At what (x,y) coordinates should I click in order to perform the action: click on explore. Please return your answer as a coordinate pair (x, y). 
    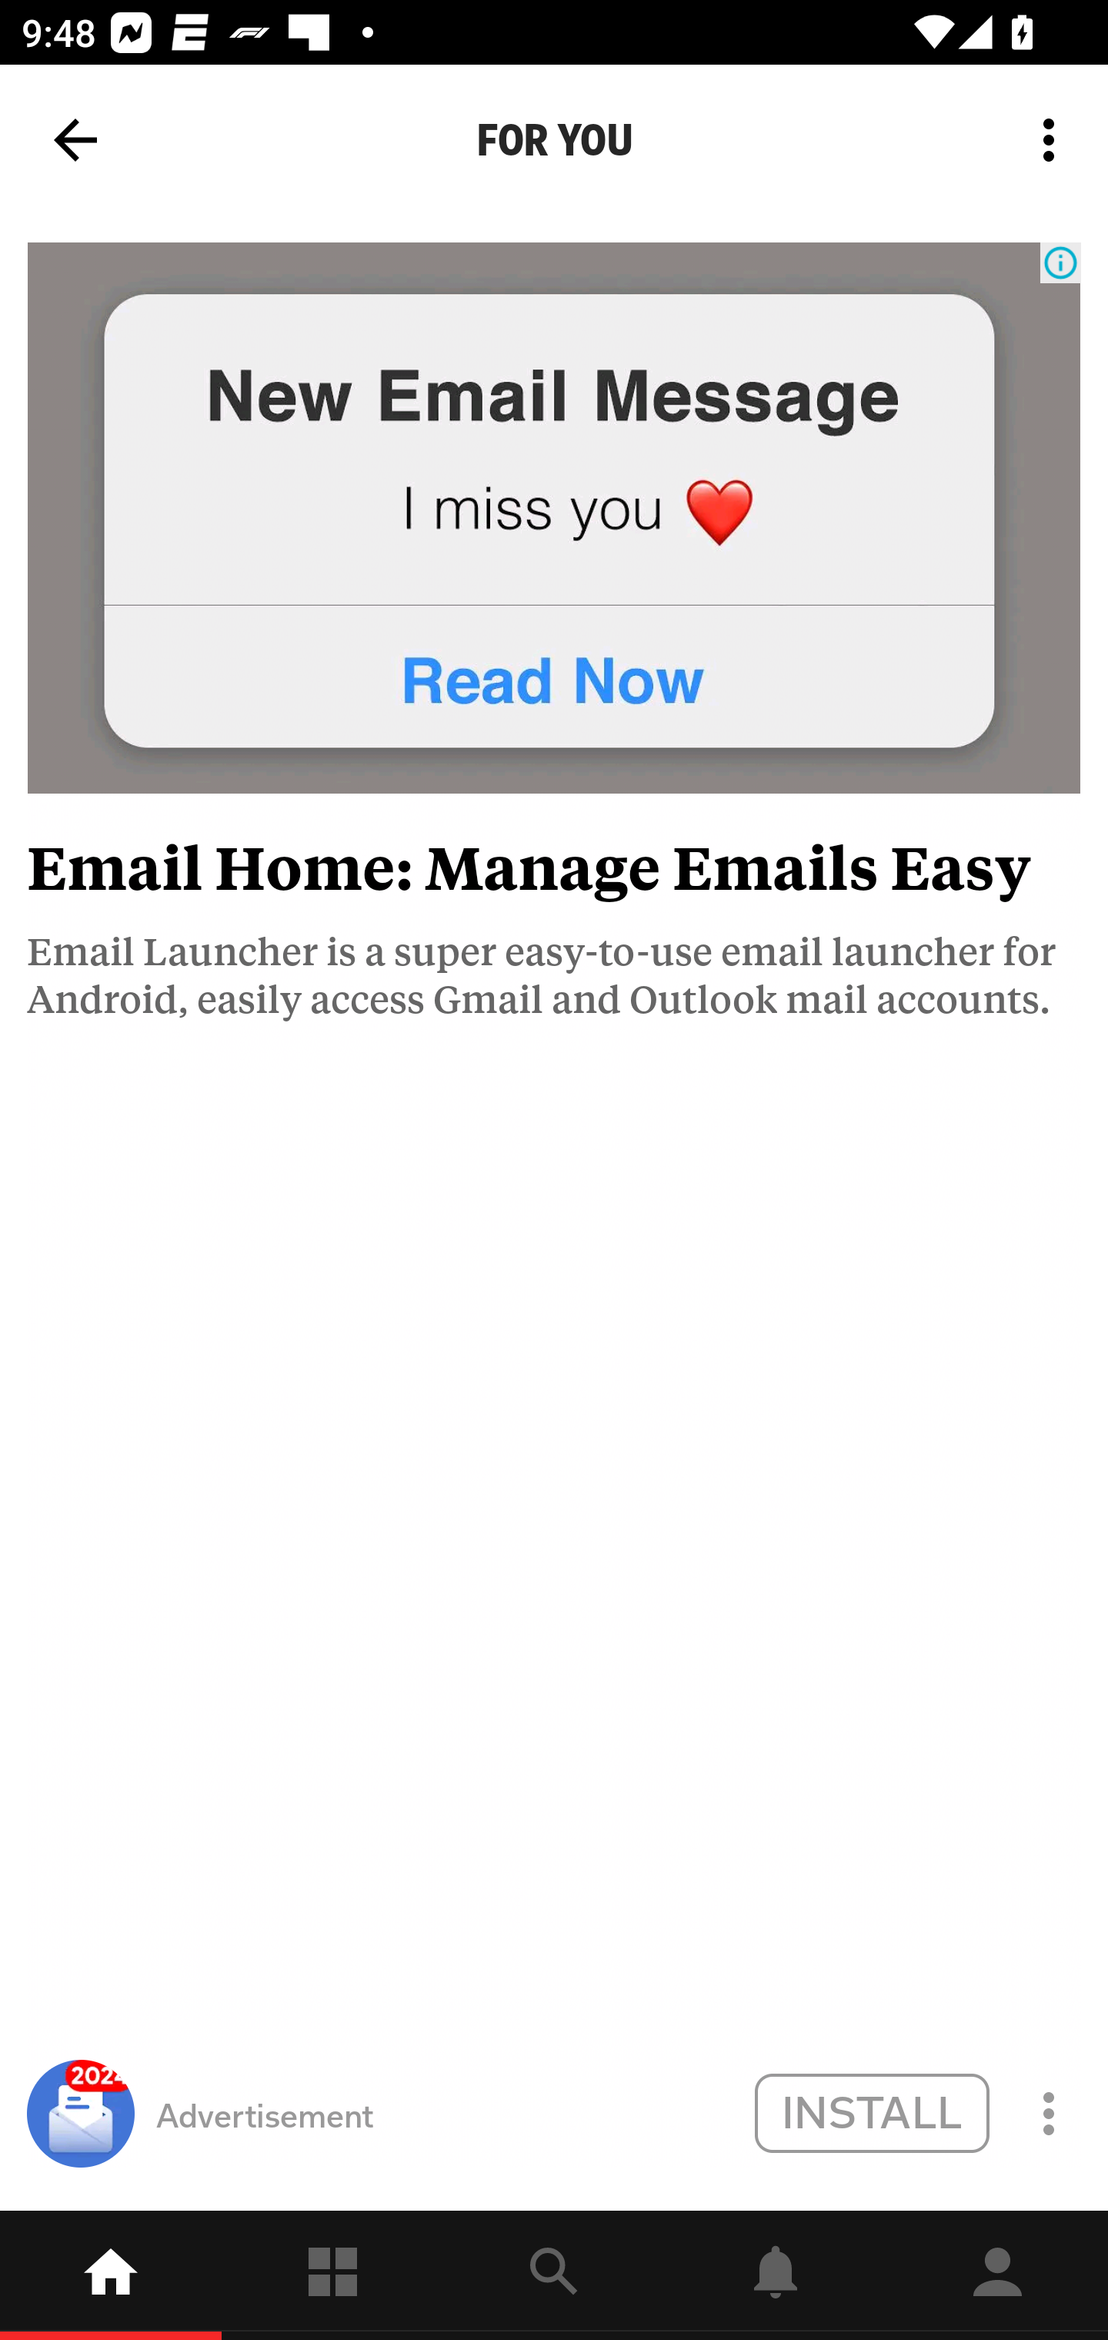
    Looking at the image, I should click on (554, 2275).